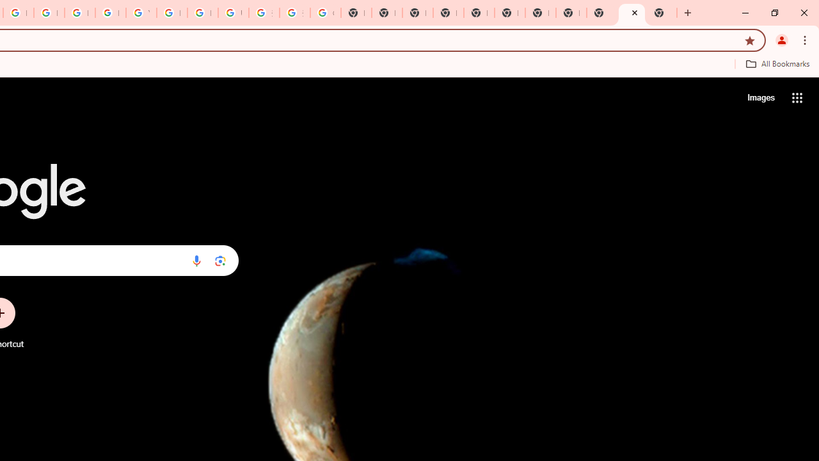  Describe the element at coordinates (141, 13) in the screenshot. I see `YouTube` at that location.